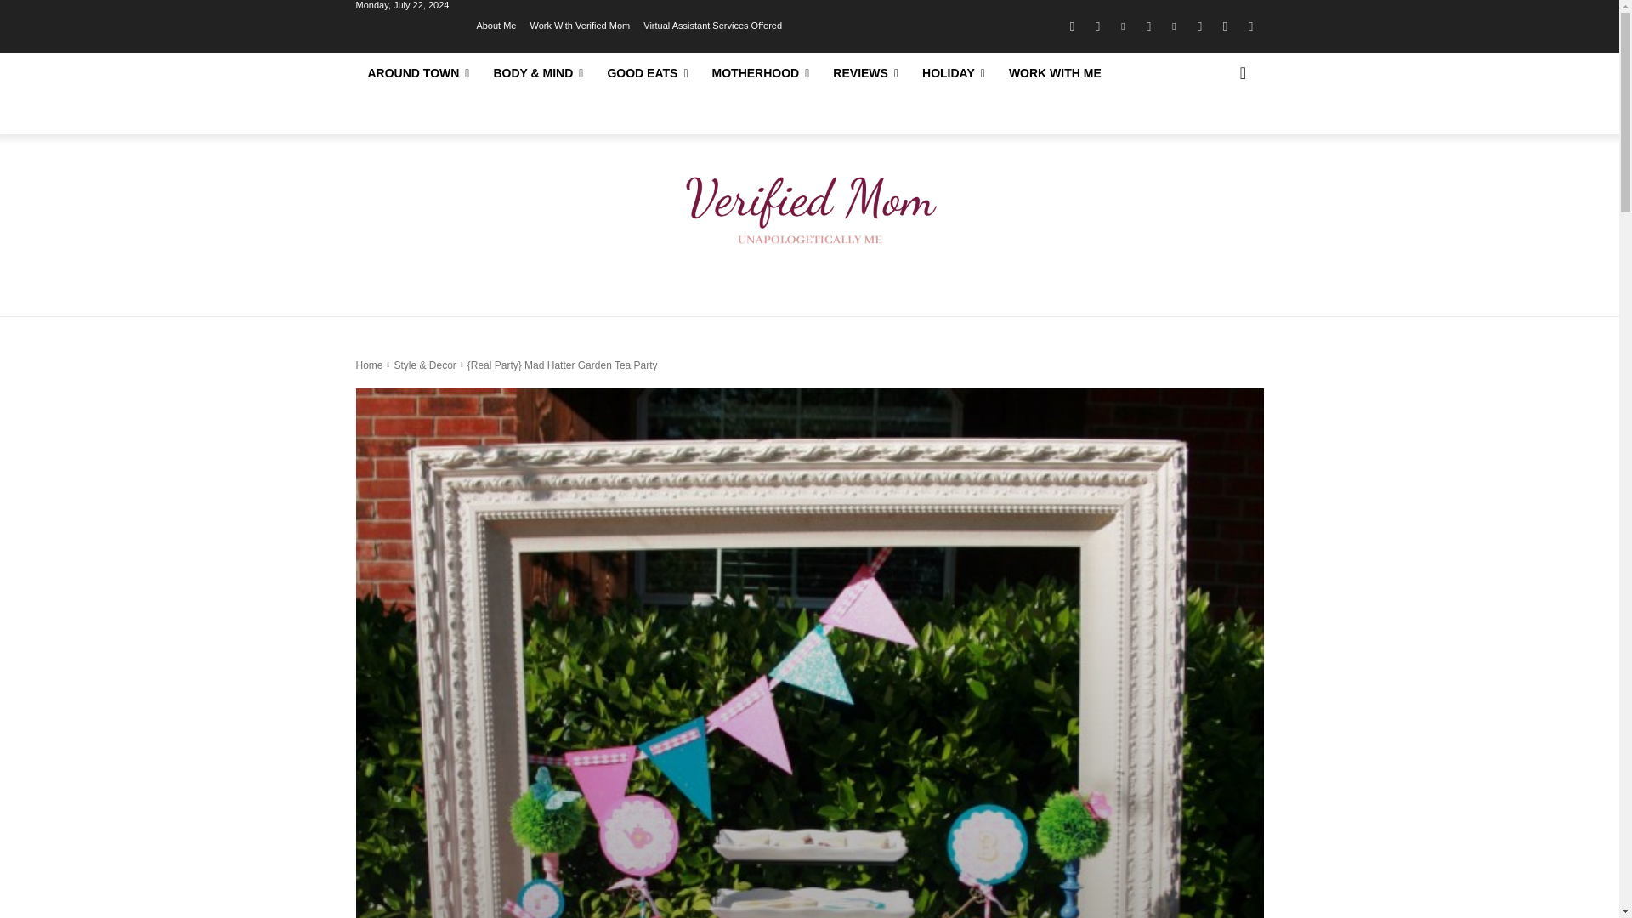 The image size is (1632, 918). I want to click on AROUND TOWN, so click(418, 73).